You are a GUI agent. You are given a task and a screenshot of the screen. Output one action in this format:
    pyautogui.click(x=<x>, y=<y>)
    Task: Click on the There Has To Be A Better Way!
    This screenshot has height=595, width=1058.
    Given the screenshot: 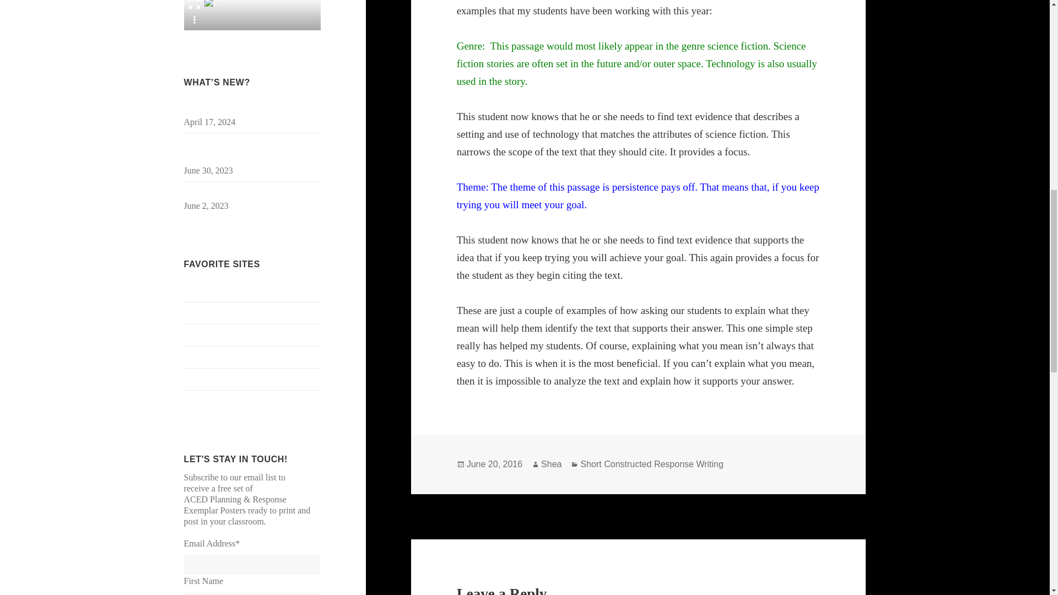 What is the action you would take?
    pyautogui.click(x=240, y=192)
    